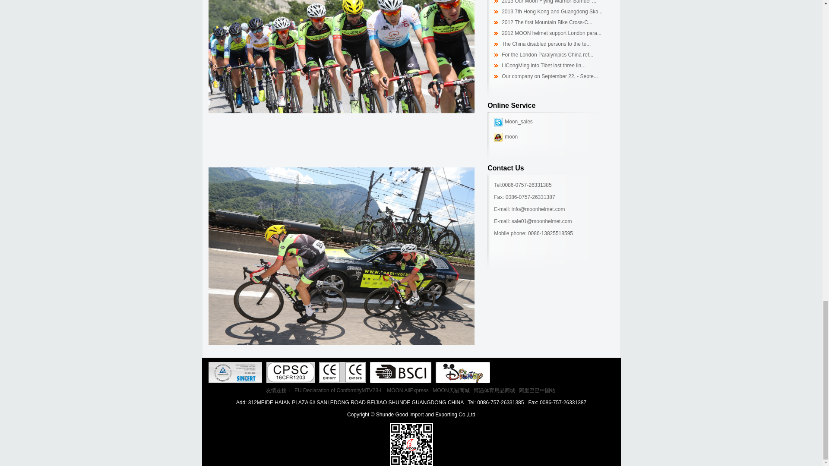 Image resolution: width=829 pixels, height=466 pixels. Describe the element at coordinates (341, 82) in the screenshot. I see `1534734577361208.jpg` at that location.